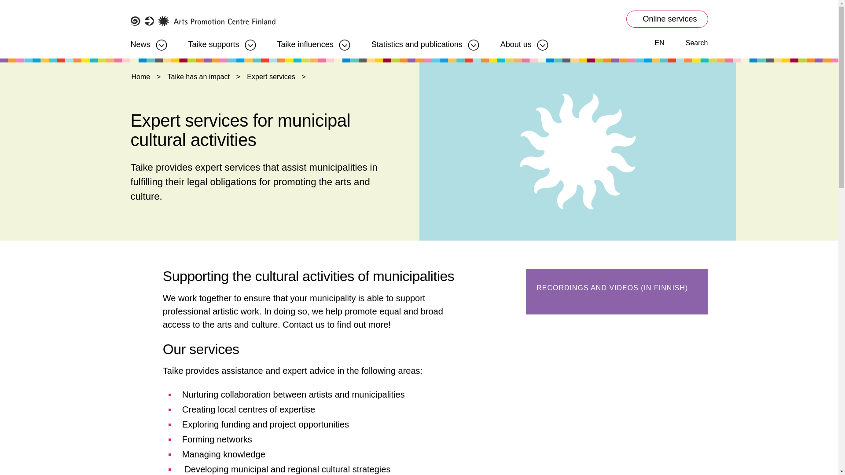 The image size is (845, 475). What do you see at coordinates (202, 21) in the screenshot?
I see `Home page` at bounding box center [202, 21].